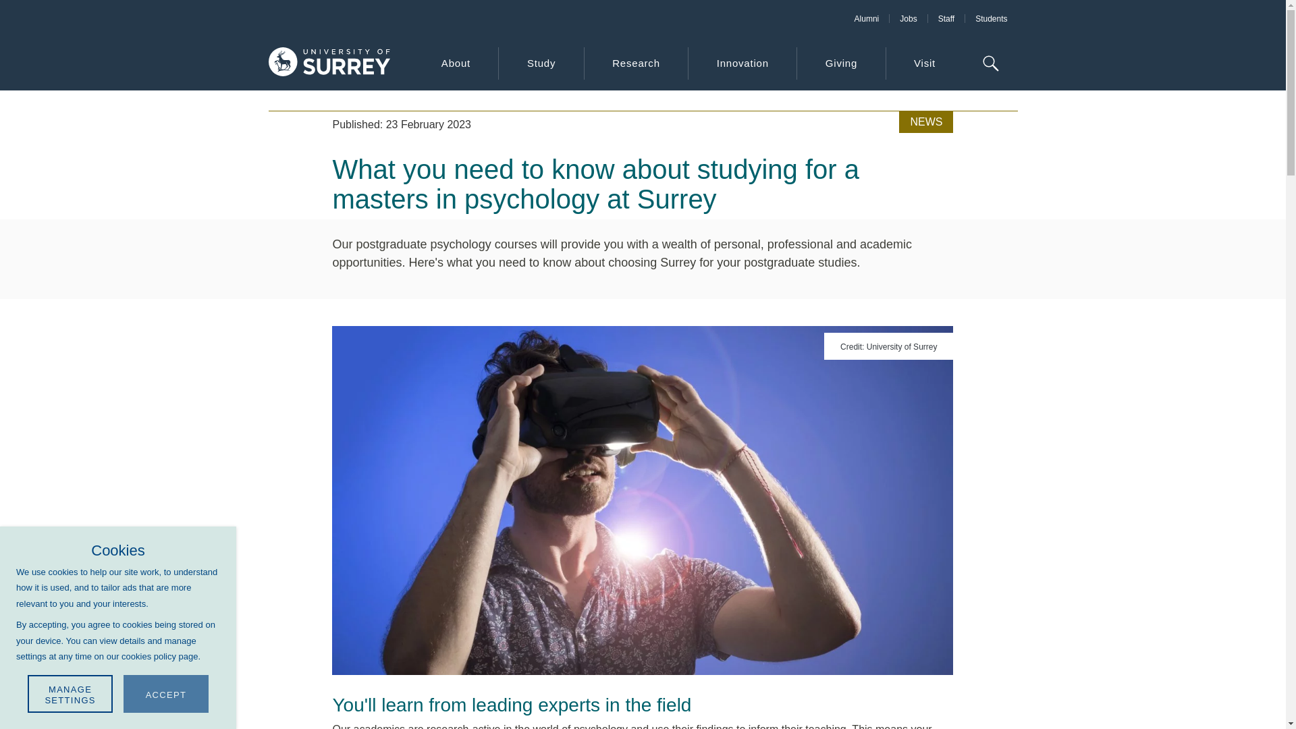 This screenshot has height=729, width=1296. What do you see at coordinates (329, 63) in the screenshot?
I see `Home` at bounding box center [329, 63].